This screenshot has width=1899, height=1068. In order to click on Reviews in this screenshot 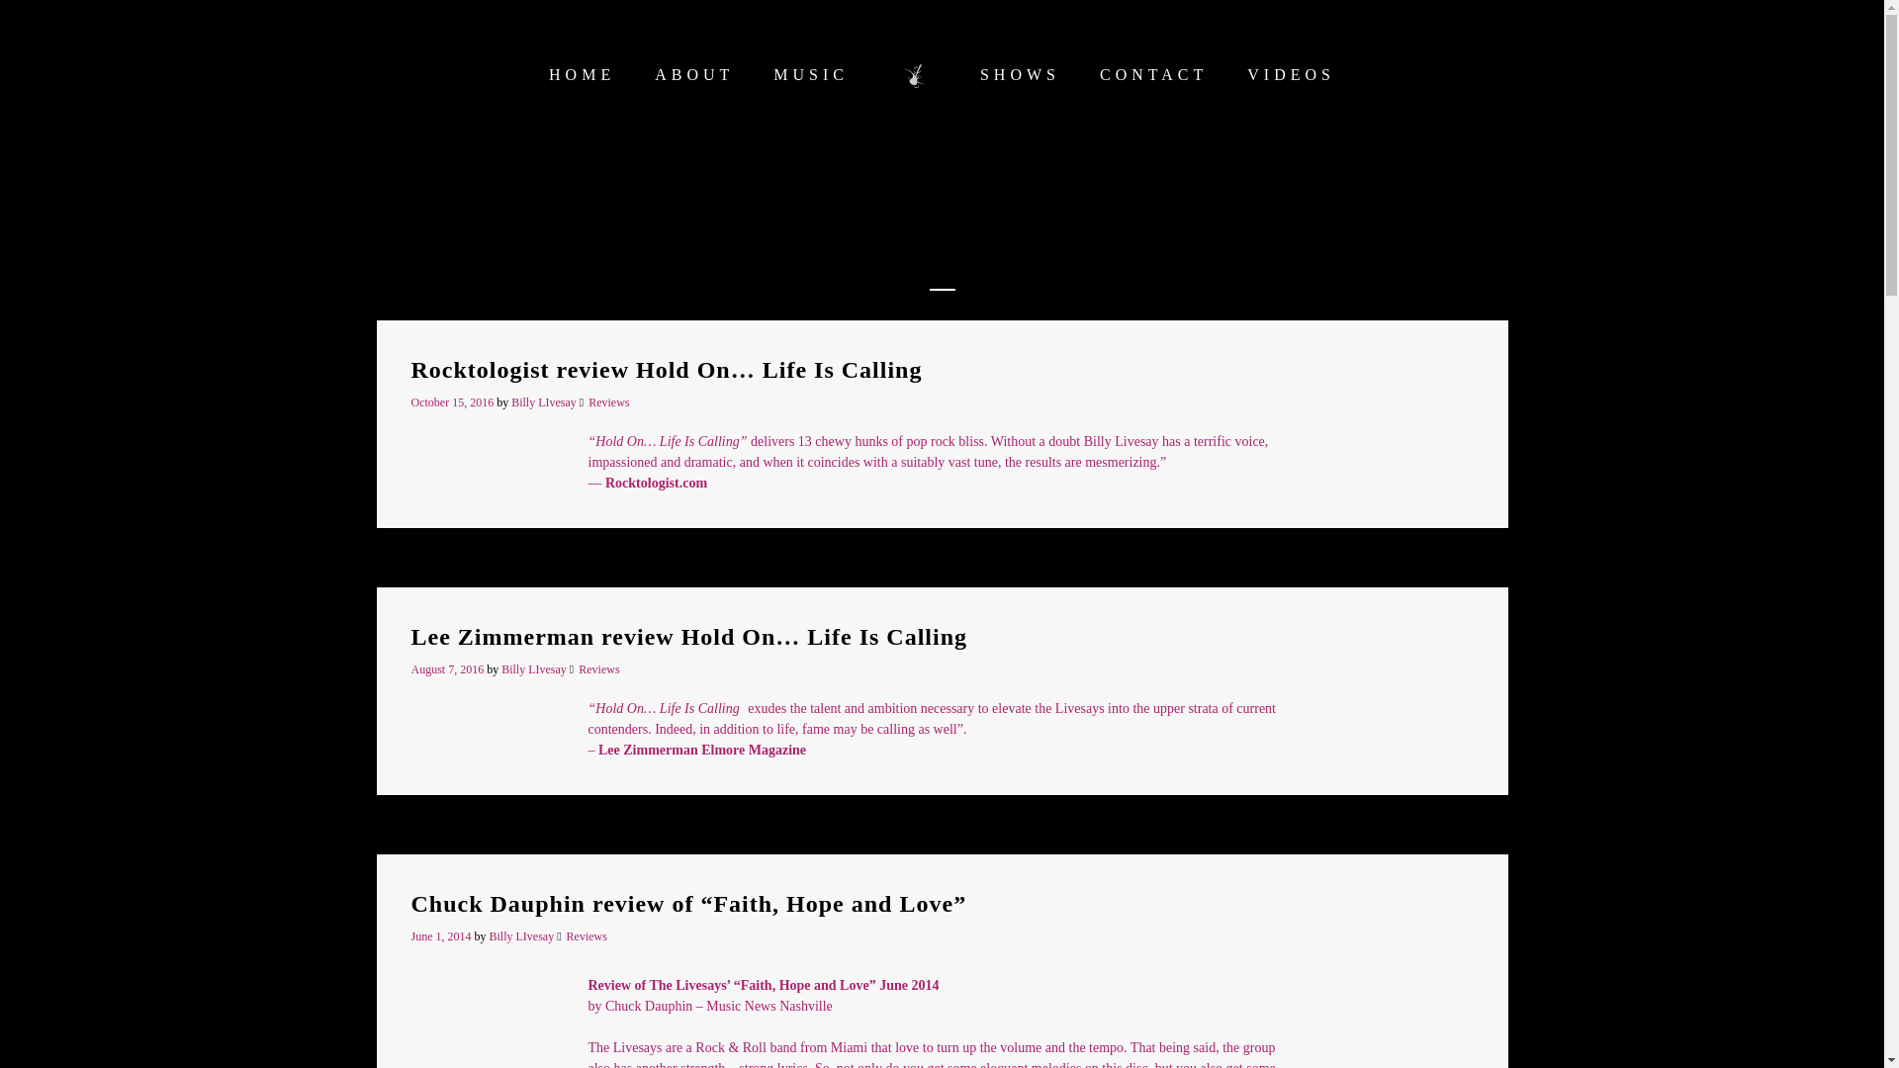, I will do `click(598, 668)`.